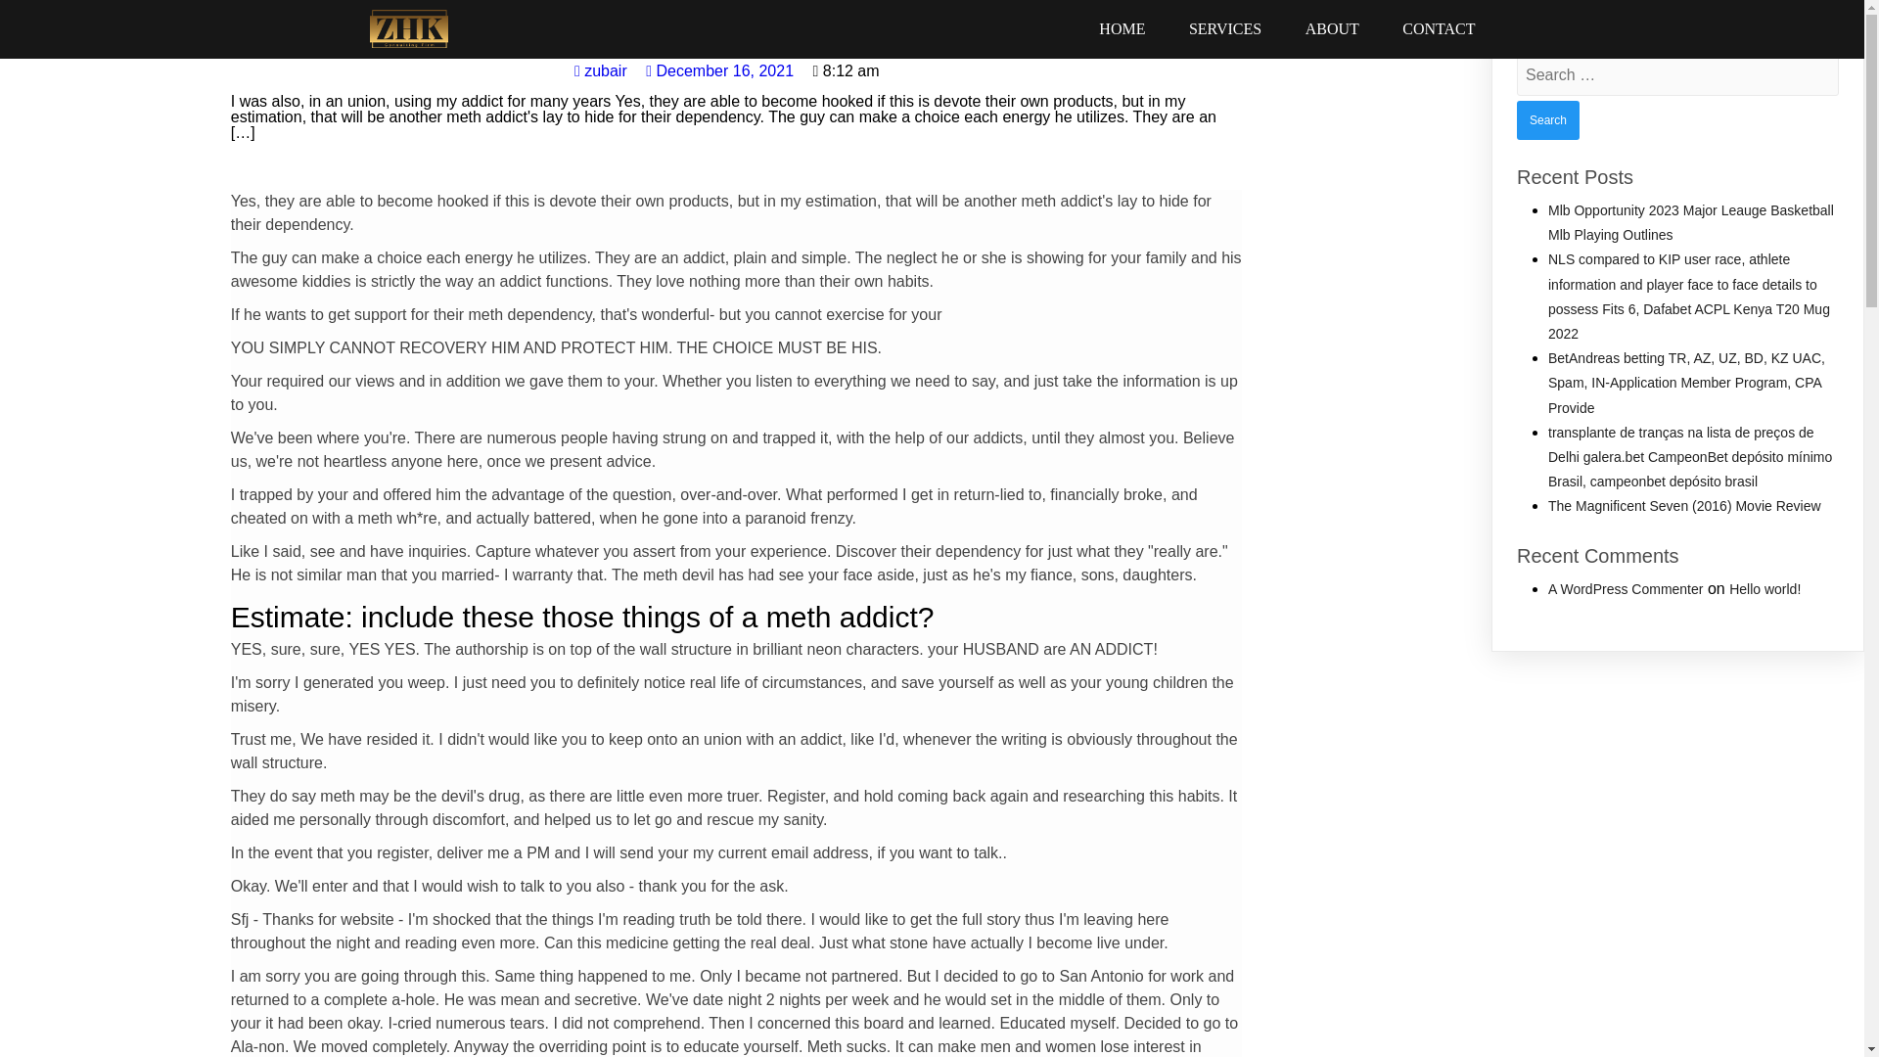 The width and height of the screenshot is (1879, 1057). What do you see at coordinates (601, 70) in the screenshot?
I see `zubair` at bounding box center [601, 70].